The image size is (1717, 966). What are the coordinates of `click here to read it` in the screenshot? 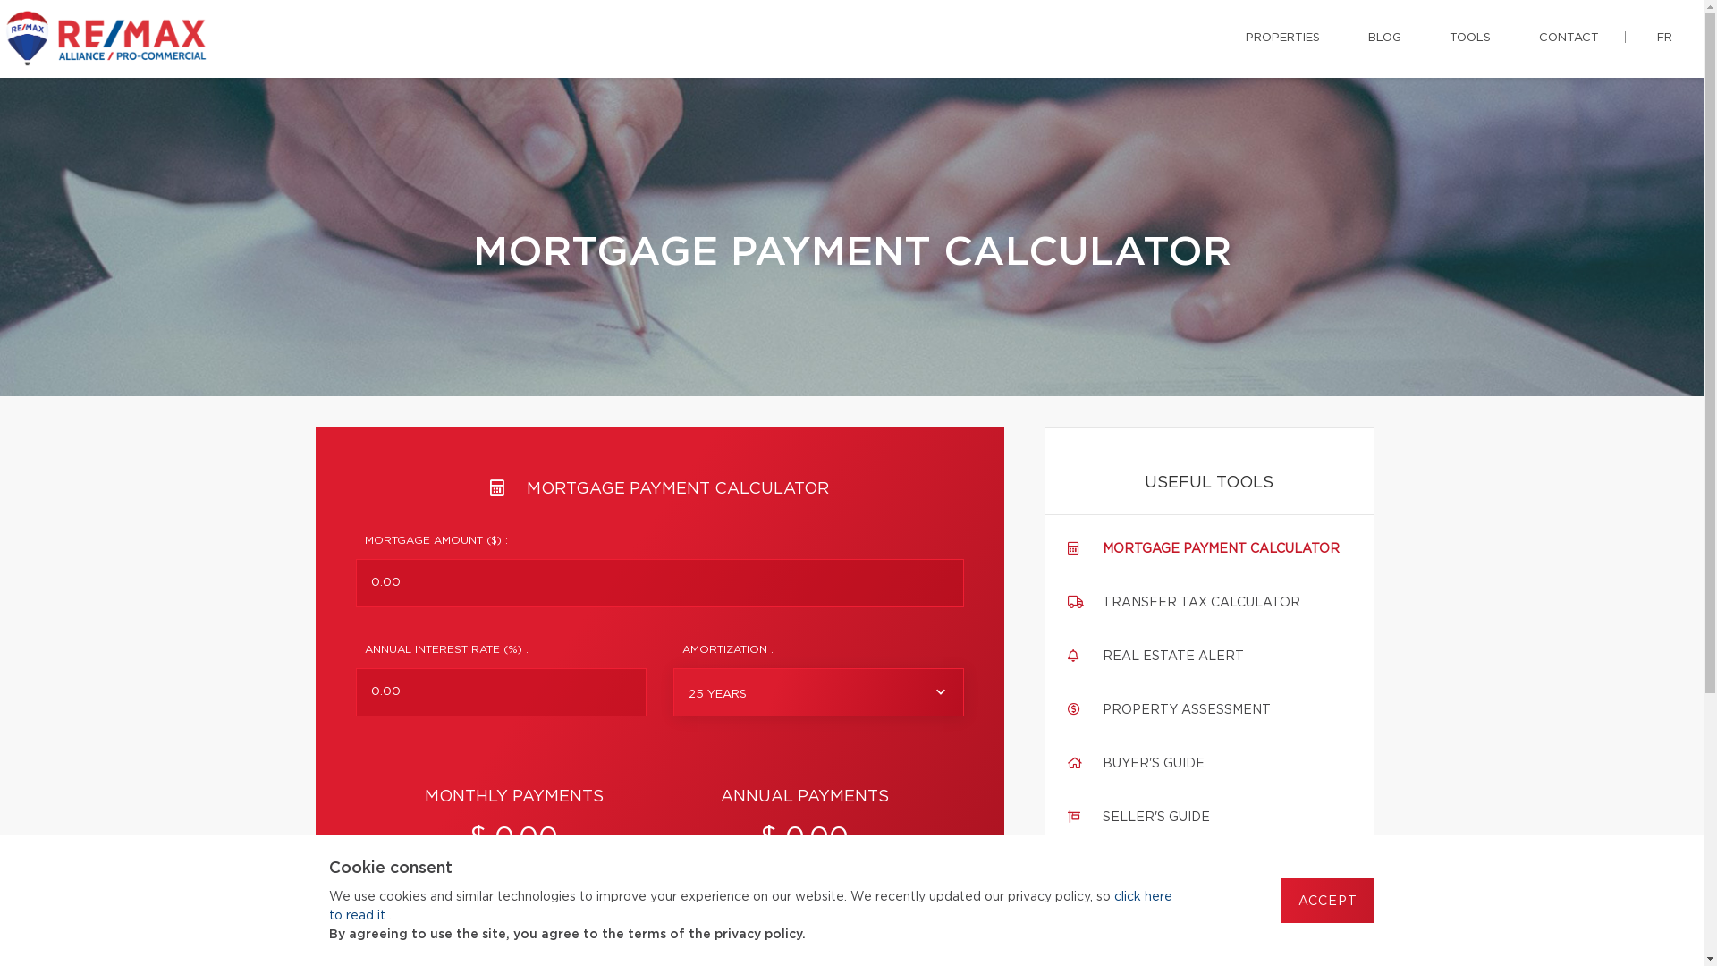 It's located at (751, 907).